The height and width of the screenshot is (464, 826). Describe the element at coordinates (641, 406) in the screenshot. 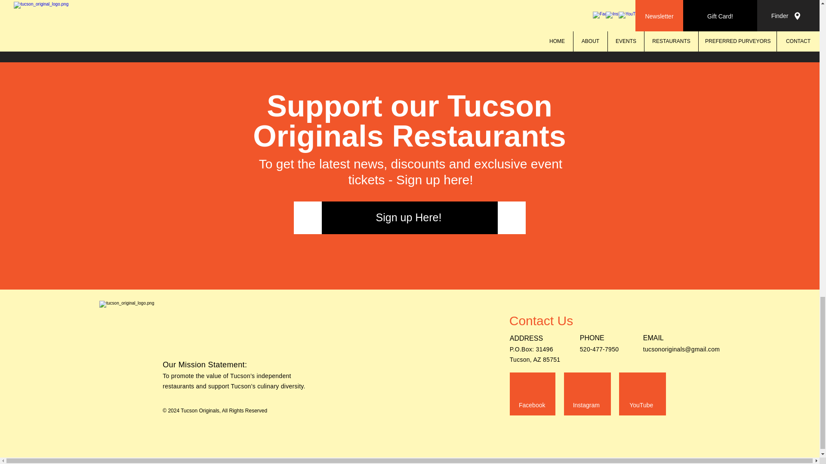

I see `YouTube` at that location.